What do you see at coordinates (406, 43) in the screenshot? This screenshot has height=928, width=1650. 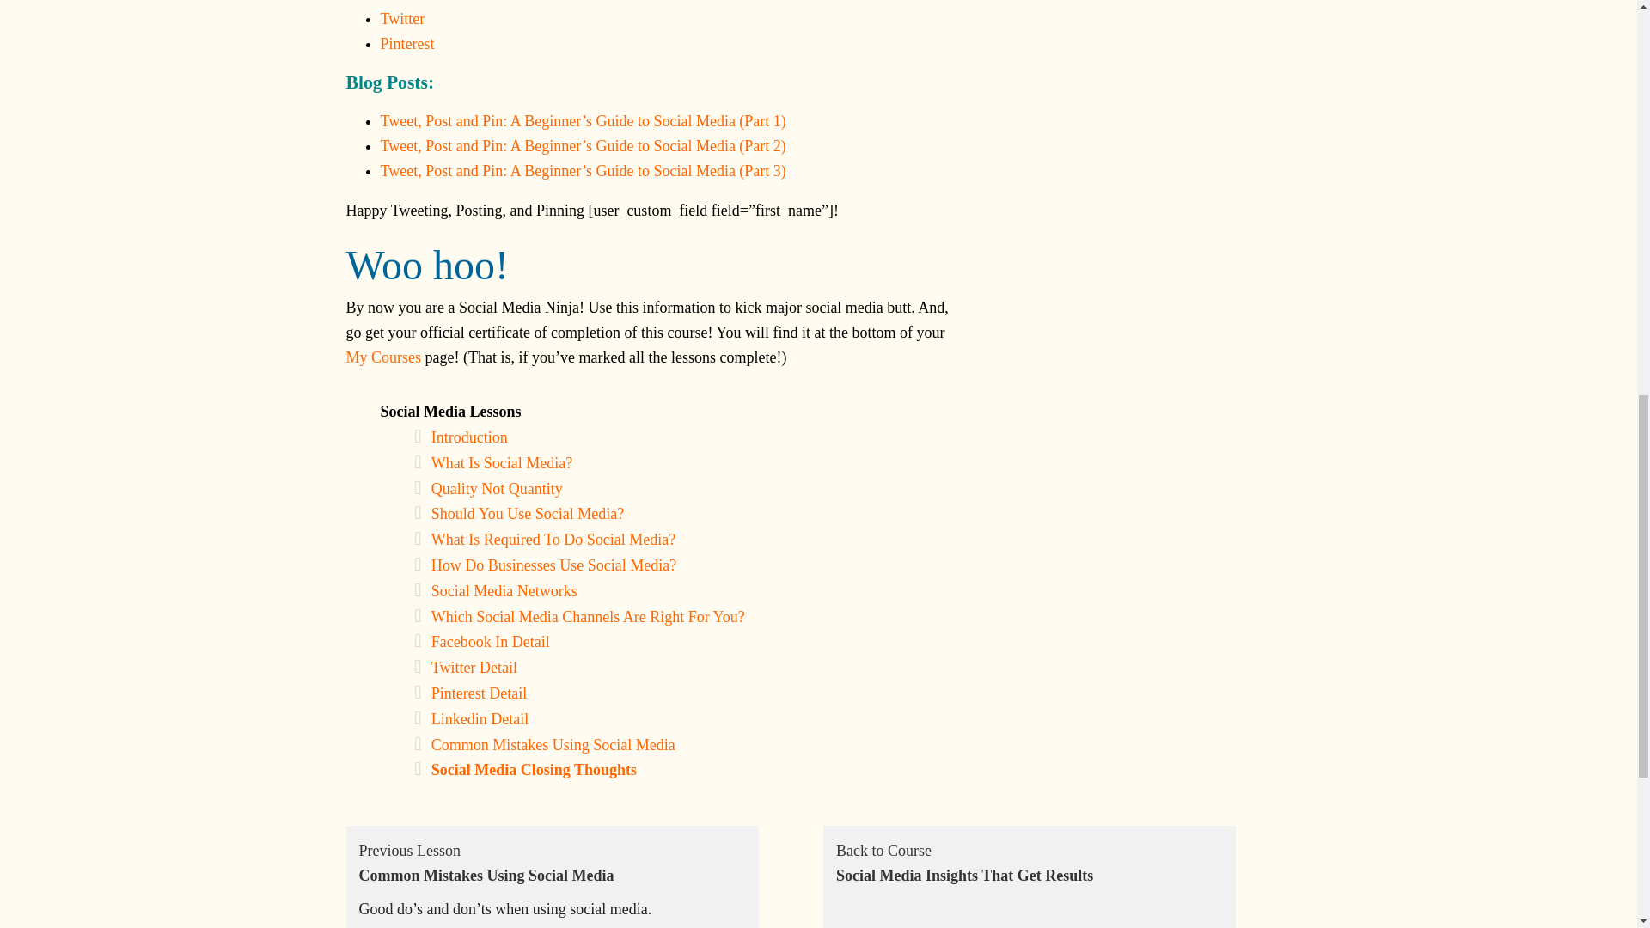 I see `Pinterest` at bounding box center [406, 43].